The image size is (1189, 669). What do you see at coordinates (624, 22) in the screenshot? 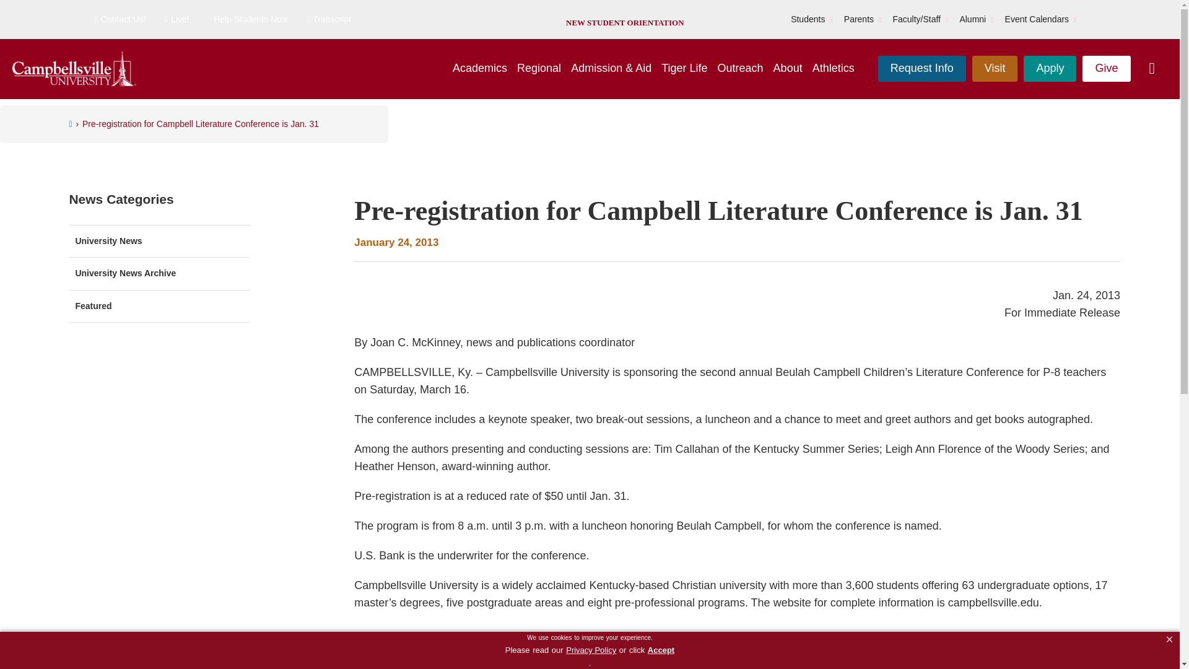
I see `NEW STUDENT ORIENTATION` at bounding box center [624, 22].